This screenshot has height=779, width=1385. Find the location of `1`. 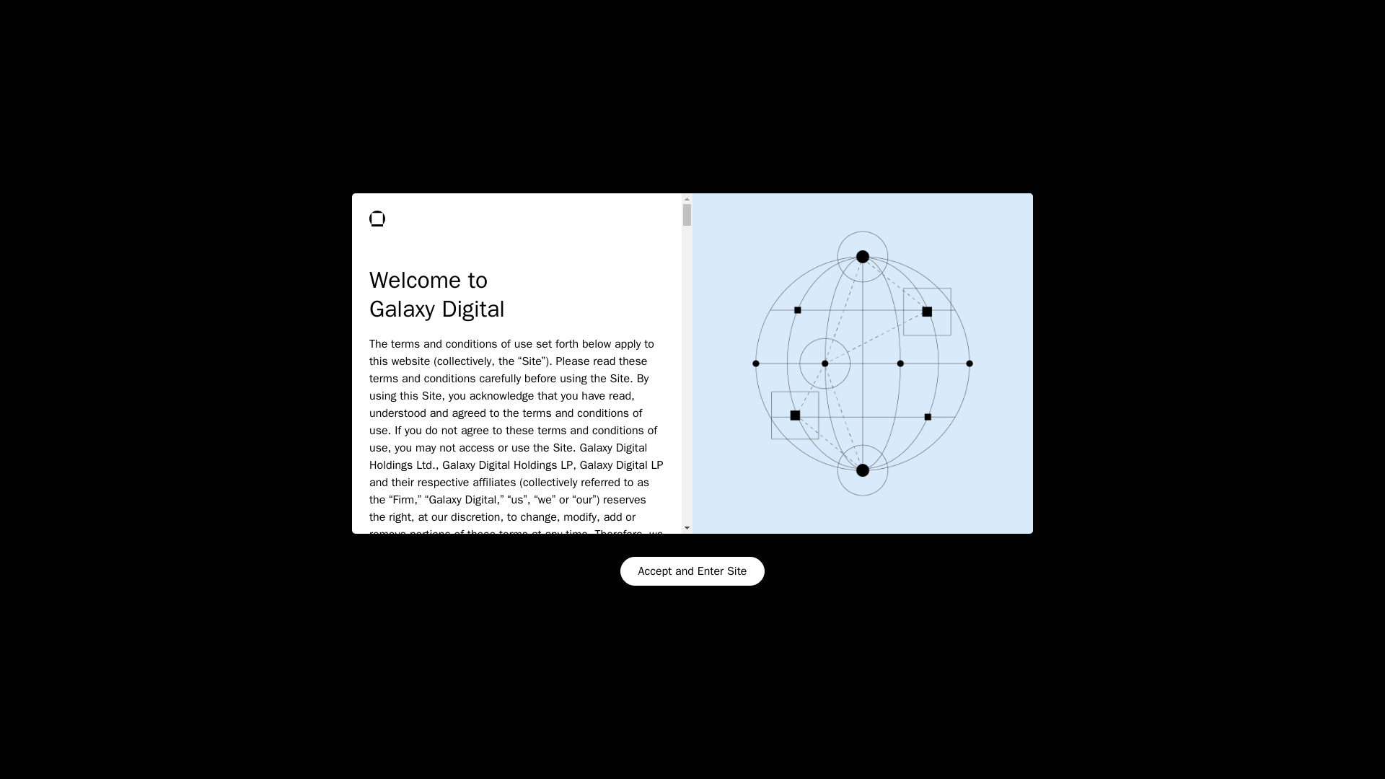

1 is located at coordinates (1082, 235).